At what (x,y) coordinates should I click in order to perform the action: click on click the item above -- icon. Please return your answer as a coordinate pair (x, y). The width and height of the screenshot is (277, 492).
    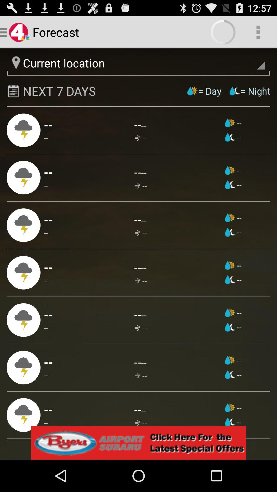
    Looking at the image, I should click on (48, 219).